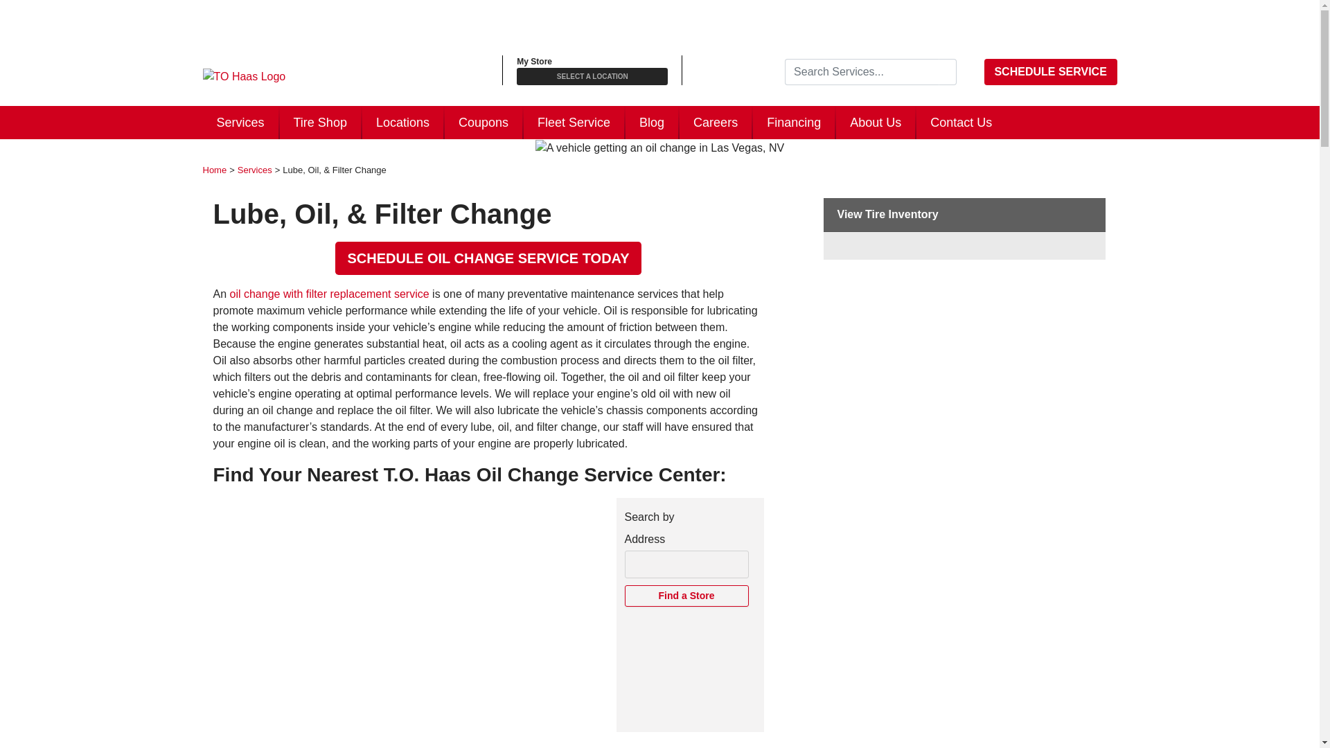  Describe the element at coordinates (484, 122) in the screenshot. I see `Coupons` at that location.